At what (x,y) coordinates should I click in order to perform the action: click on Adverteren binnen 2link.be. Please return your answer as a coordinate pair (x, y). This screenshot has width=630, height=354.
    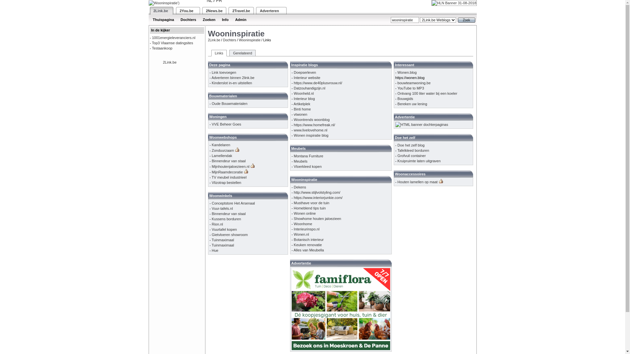
    Looking at the image, I should click on (233, 78).